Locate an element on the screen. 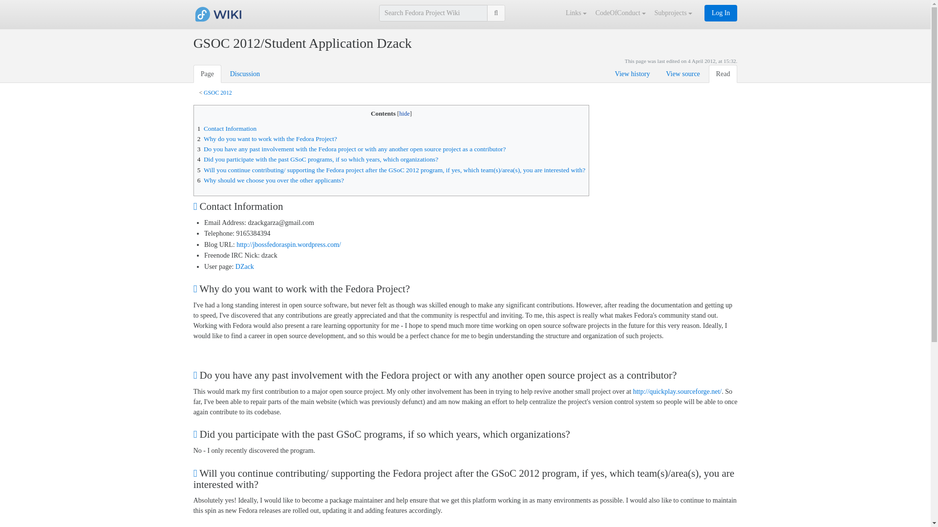 The width and height of the screenshot is (938, 527). View history is located at coordinates (632, 73).